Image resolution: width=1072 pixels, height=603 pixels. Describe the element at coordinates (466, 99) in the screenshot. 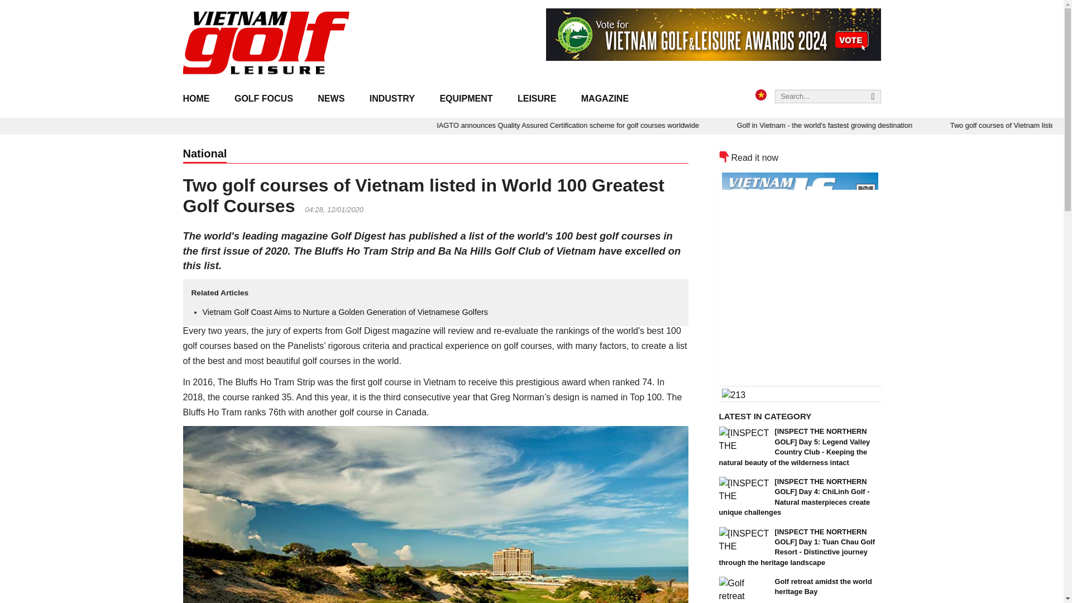

I see `EQUIPMENT` at that location.